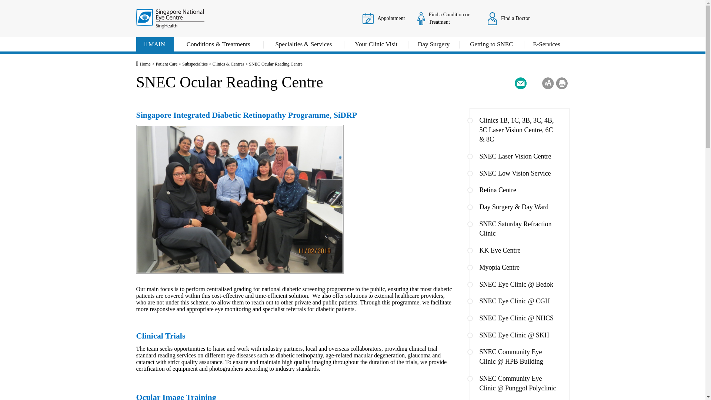  What do you see at coordinates (384, 18) in the screenshot?
I see `Appointment` at bounding box center [384, 18].